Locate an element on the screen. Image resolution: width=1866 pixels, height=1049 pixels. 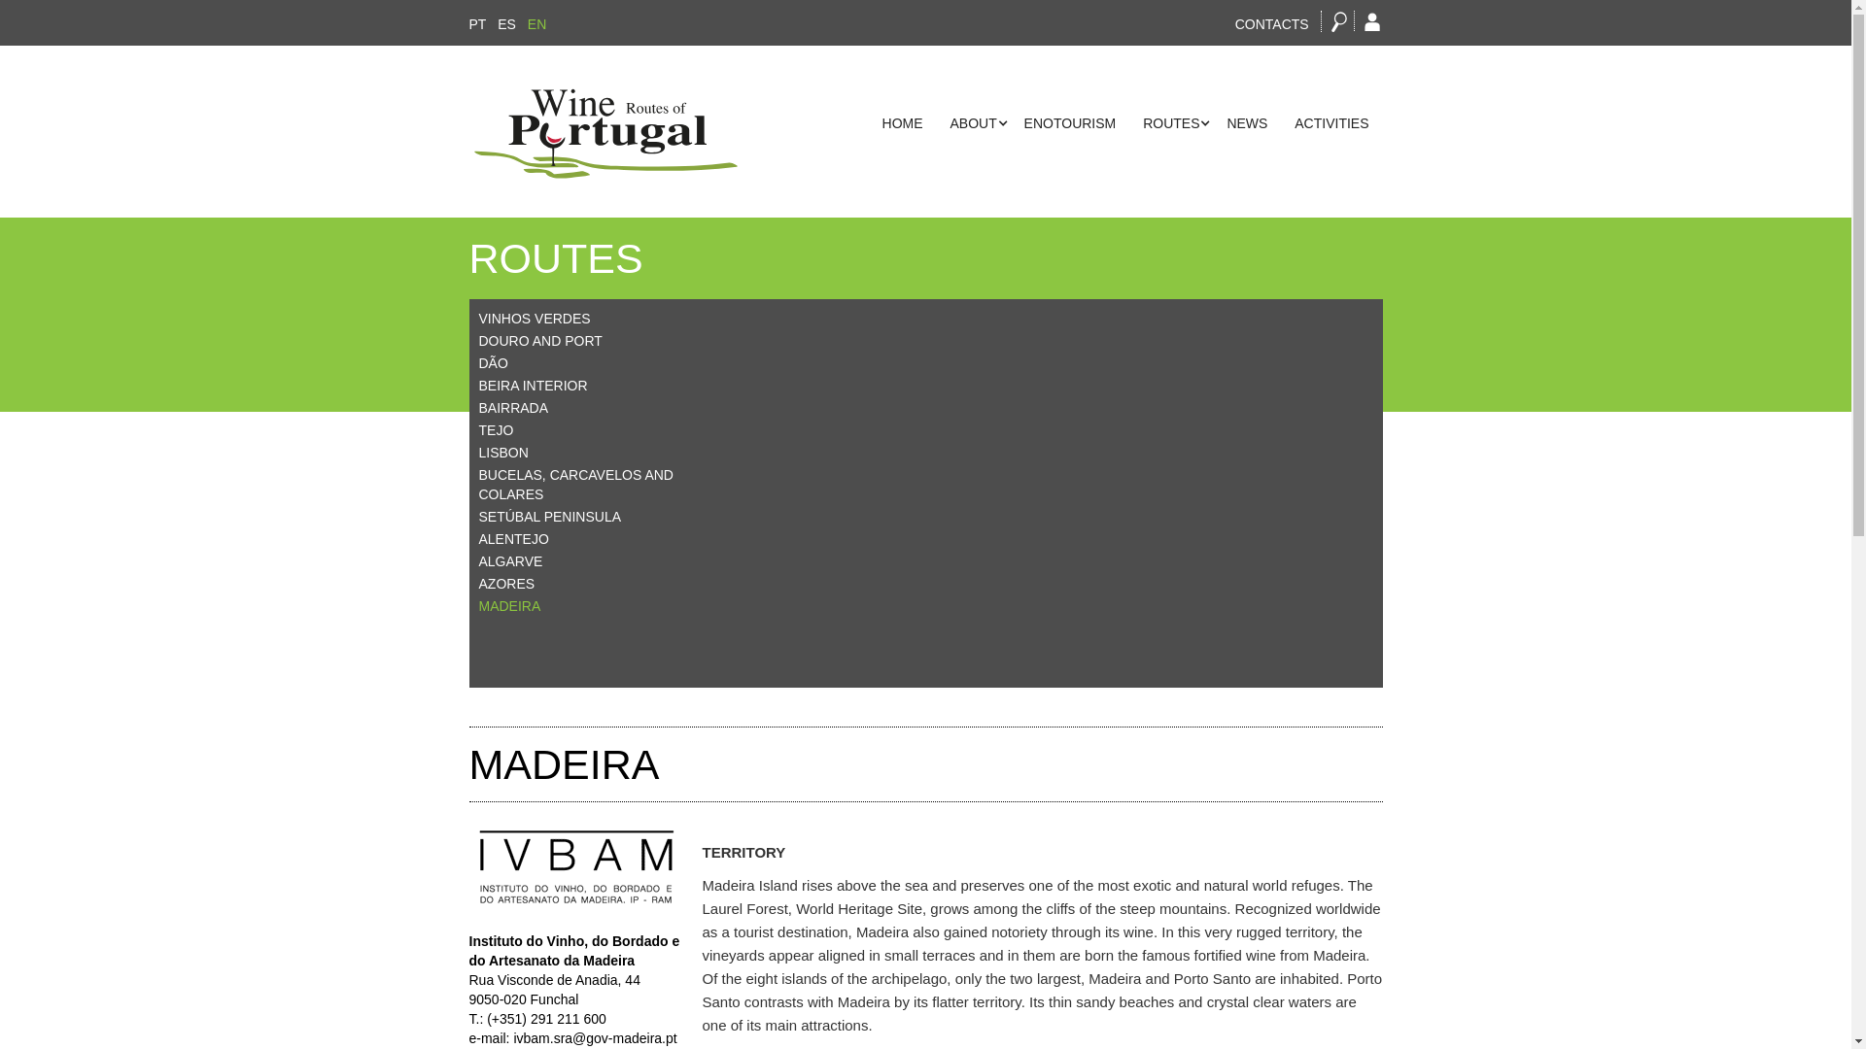
TEJO is located at coordinates (581, 429).